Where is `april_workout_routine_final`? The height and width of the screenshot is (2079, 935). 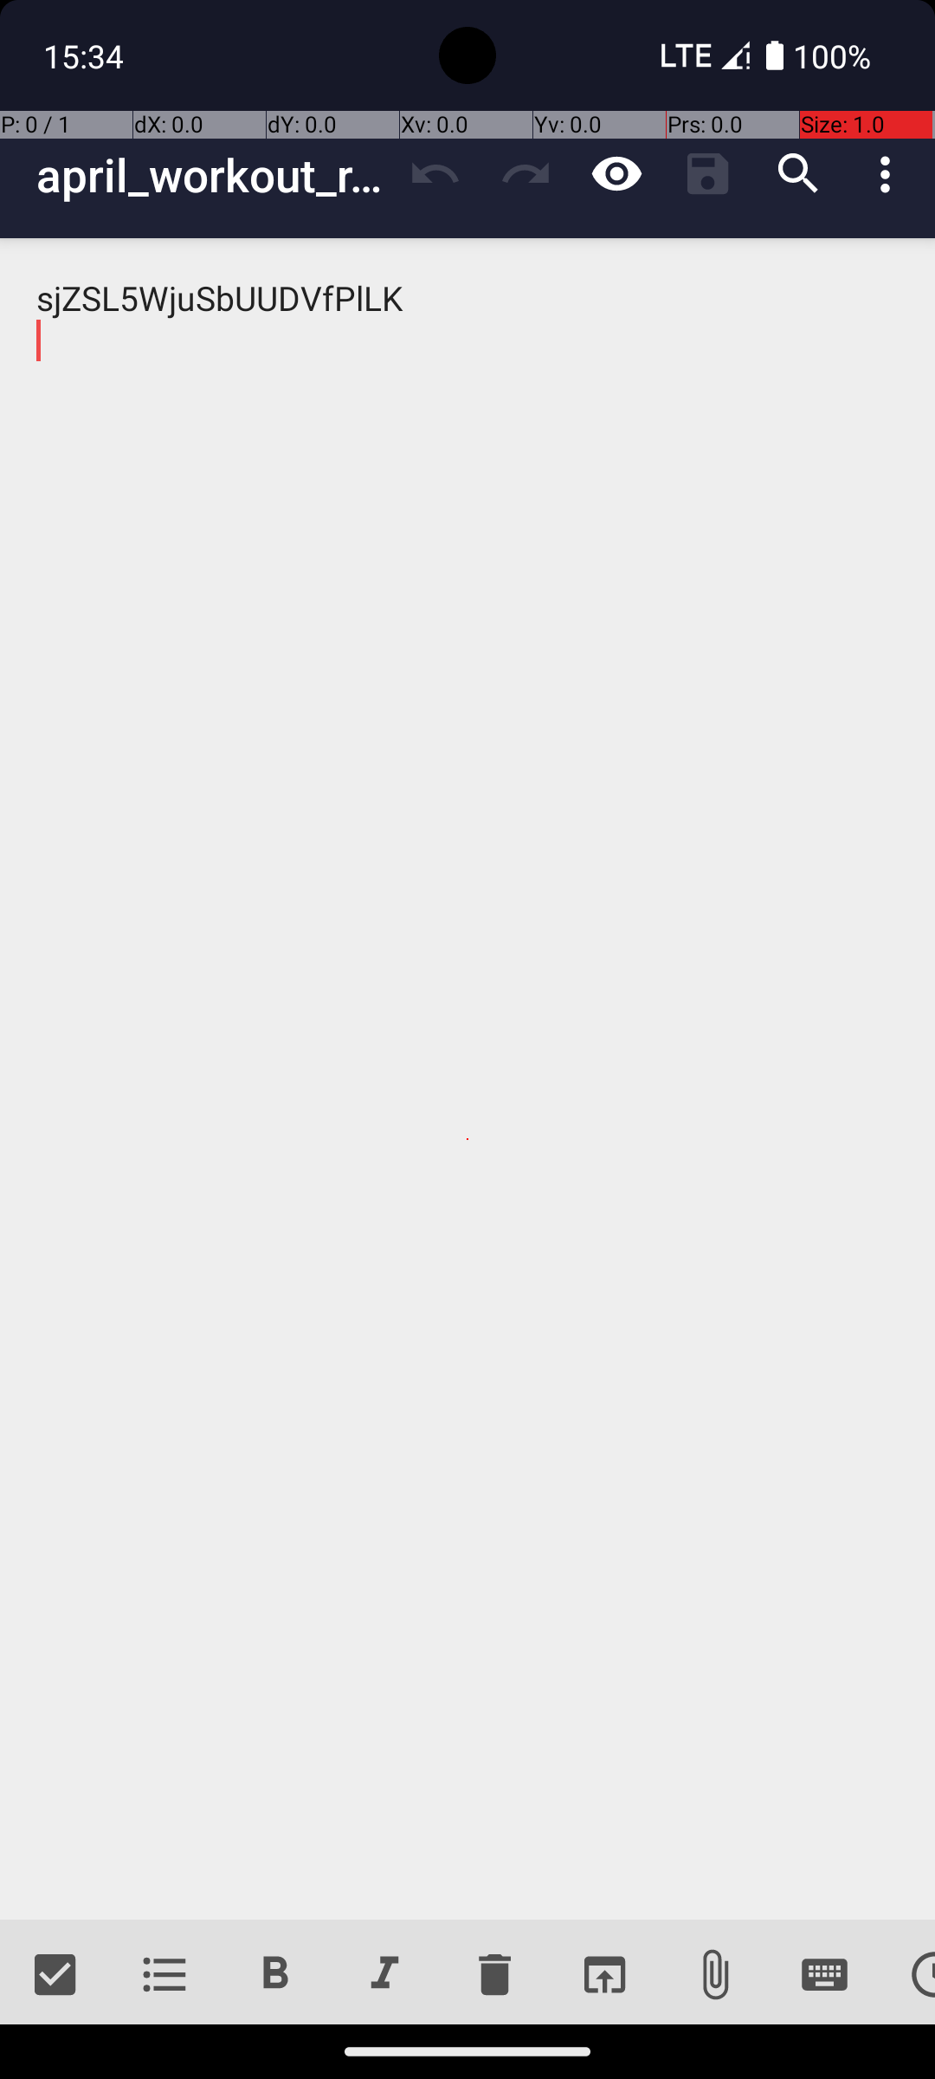
april_workout_routine_final is located at coordinates (213, 175).